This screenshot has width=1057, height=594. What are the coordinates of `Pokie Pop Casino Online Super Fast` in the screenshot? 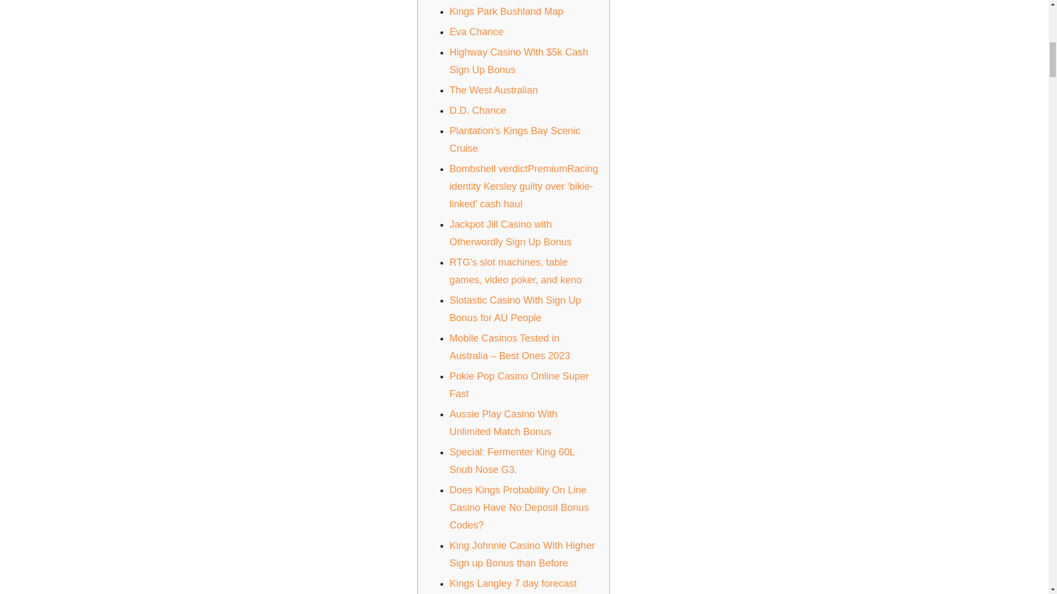 It's located at (519, 384).